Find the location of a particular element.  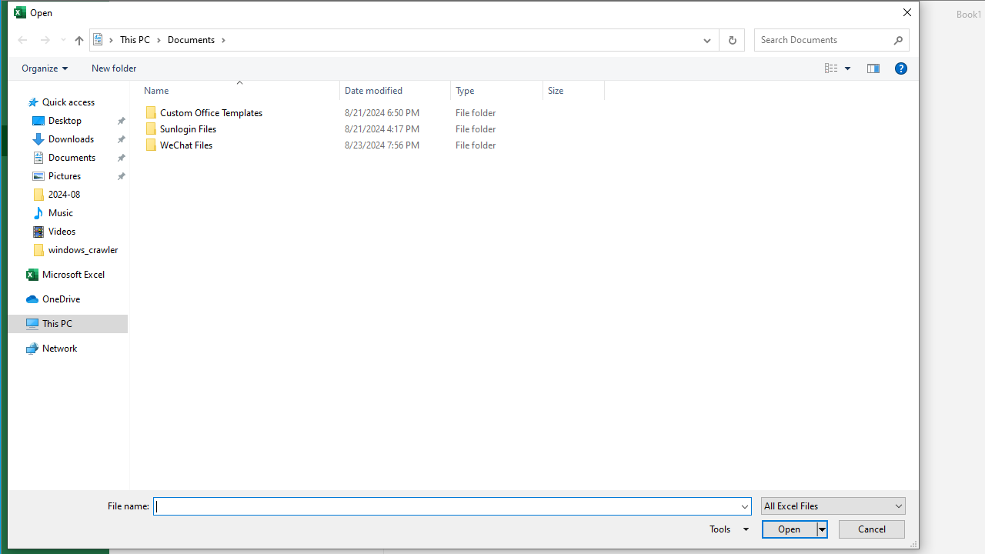

Type is located at coordinates (497, 91).